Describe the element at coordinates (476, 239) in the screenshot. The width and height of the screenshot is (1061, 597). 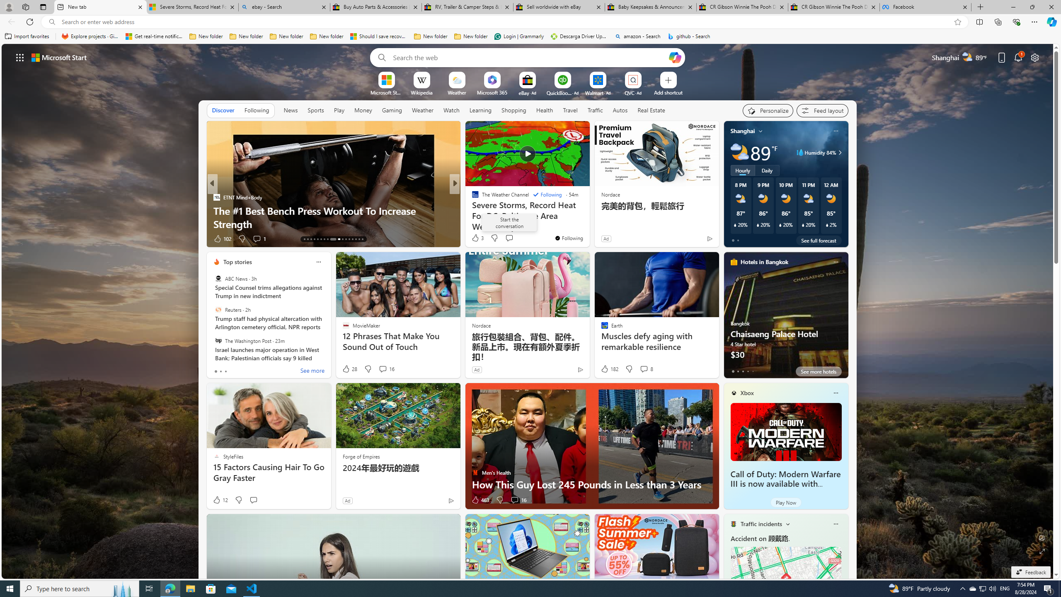
I see `32 Like` at that location.